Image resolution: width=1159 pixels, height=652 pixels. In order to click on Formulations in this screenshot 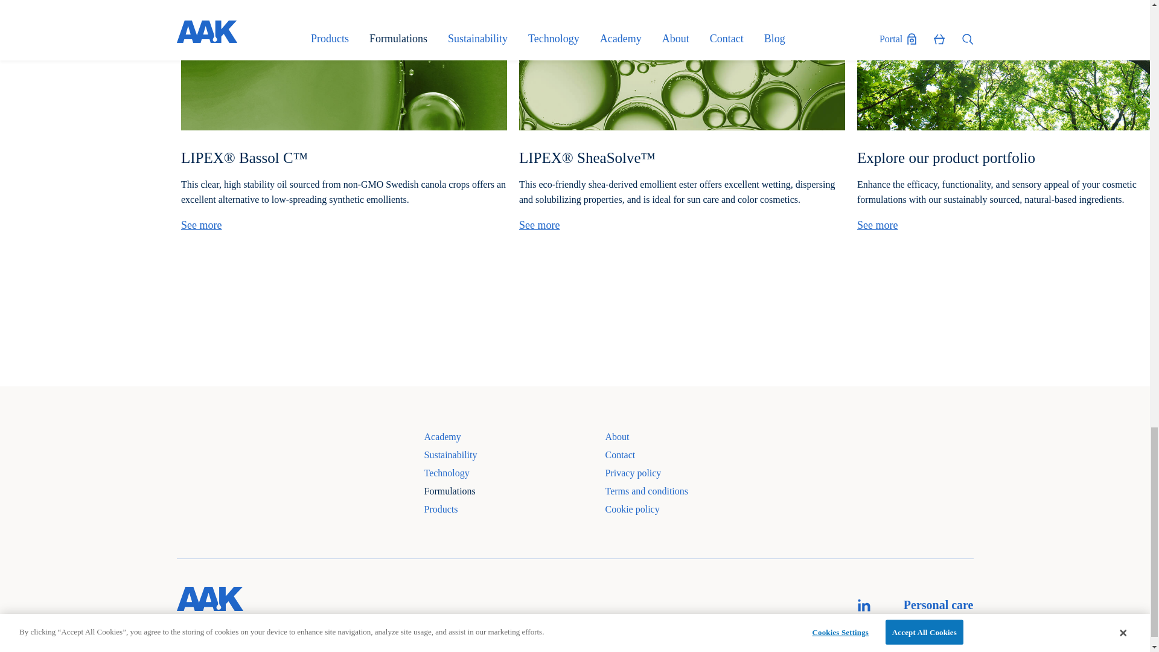, I will do `click(514, 494)`.